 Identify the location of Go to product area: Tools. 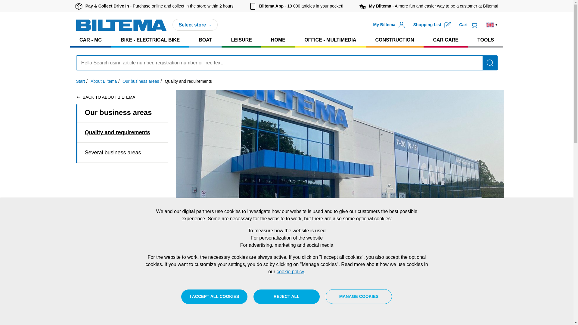
(485, 40).